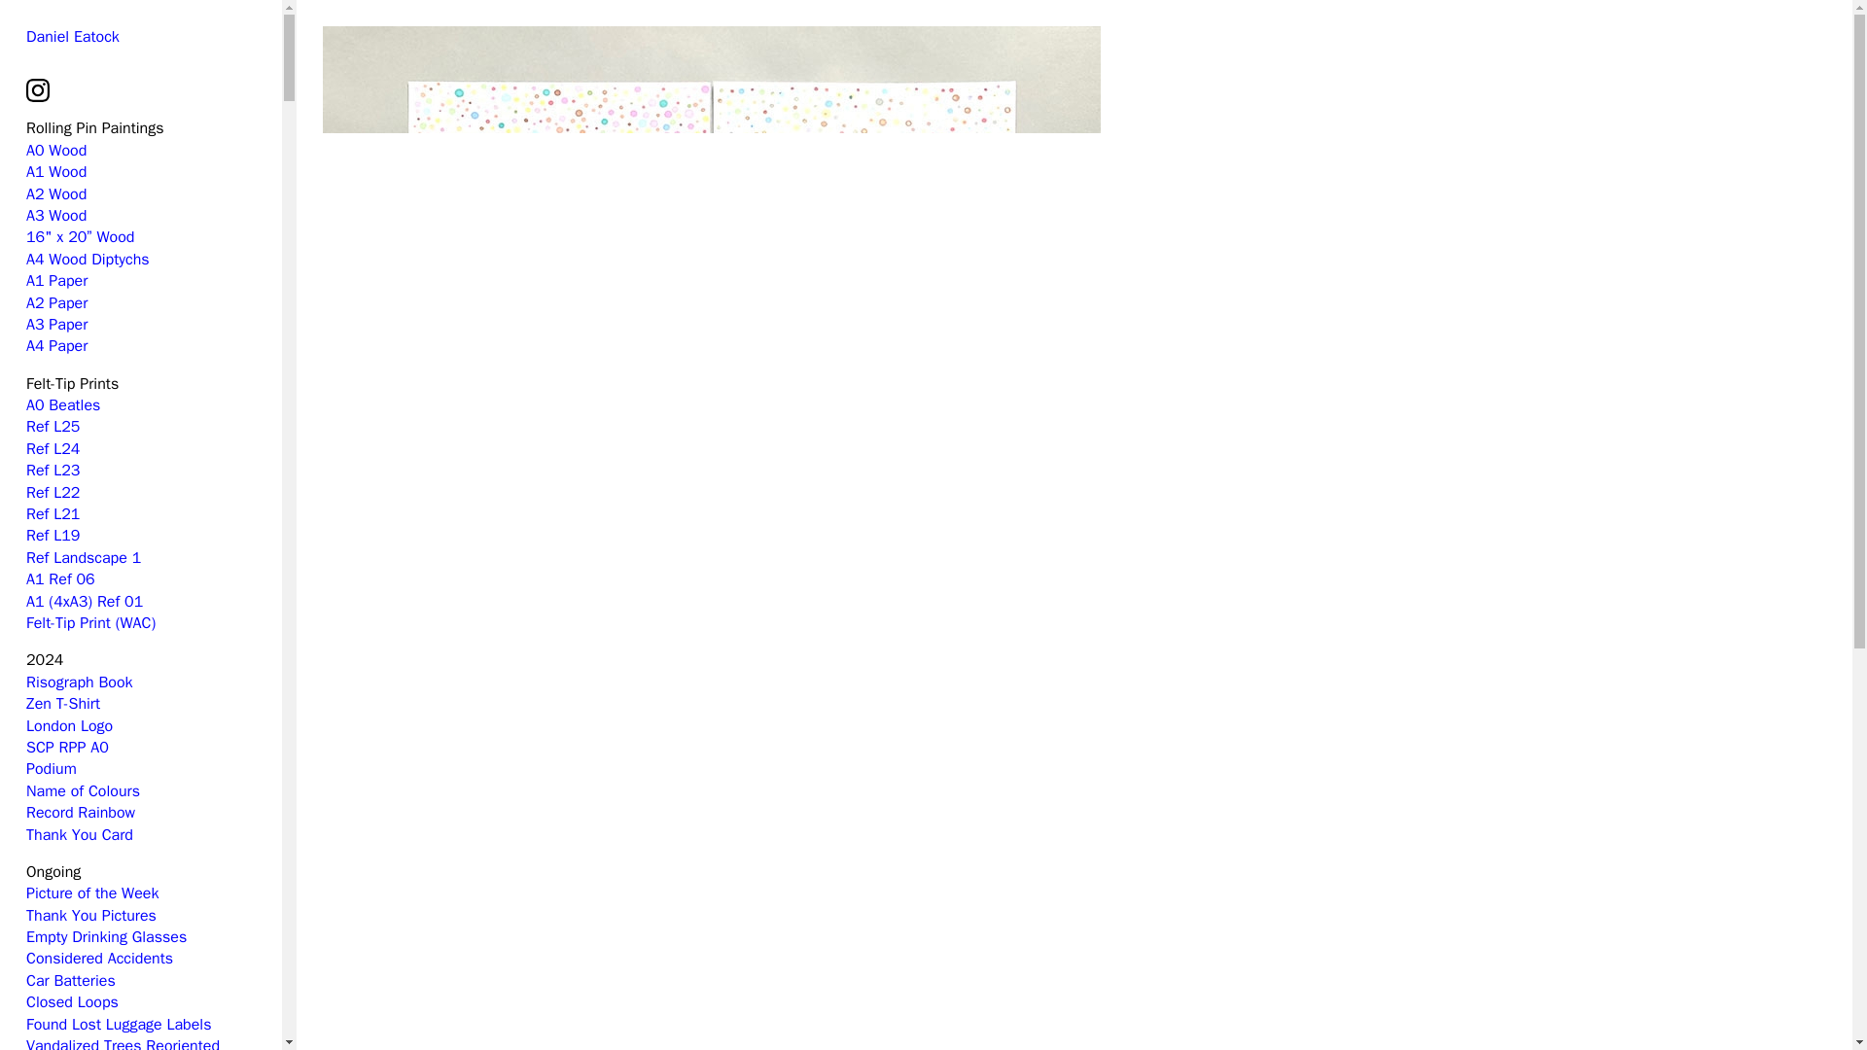  What do you see at coordinates (106, 937) in the screenshot?
I see `Empty Drinking Glasses` at bounding box center [106, 937].